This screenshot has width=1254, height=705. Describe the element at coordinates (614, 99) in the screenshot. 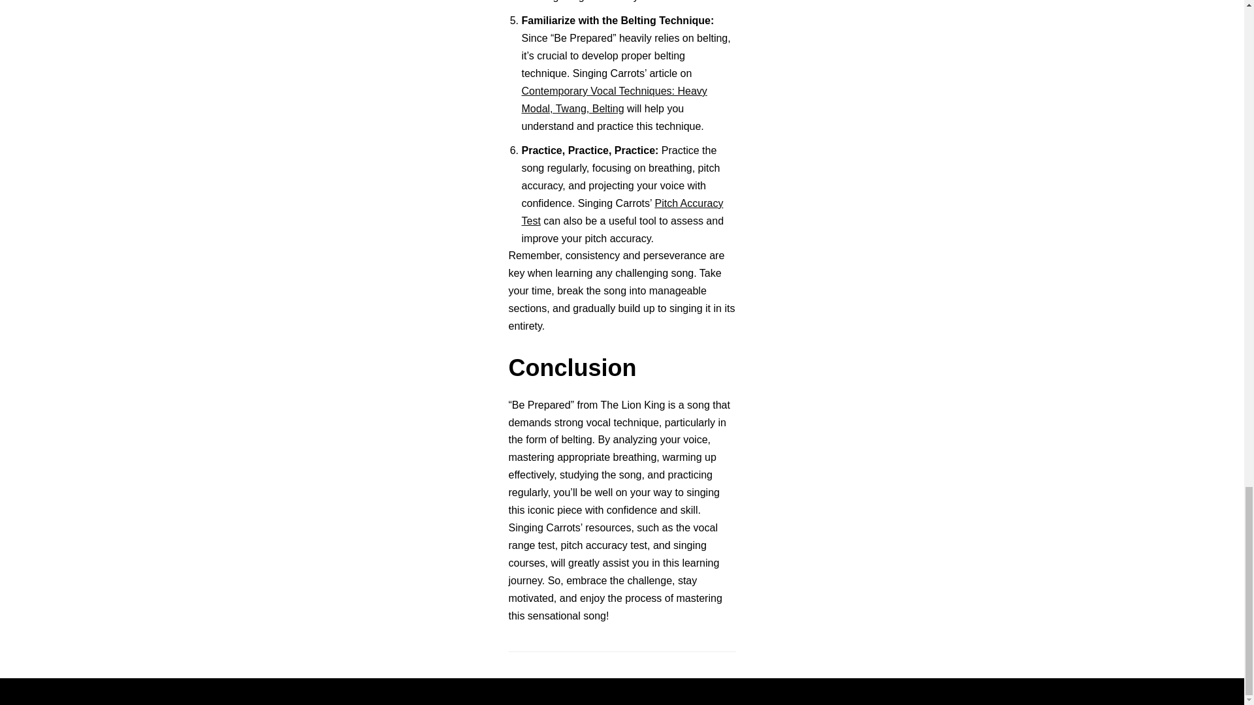

I see `Contemporary Vocal Techniques: Heavy Modal, Twang, Belting` at that location.